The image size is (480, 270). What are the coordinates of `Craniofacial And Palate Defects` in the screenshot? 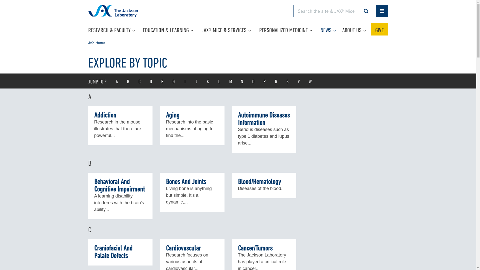 It's located at (120, 252).